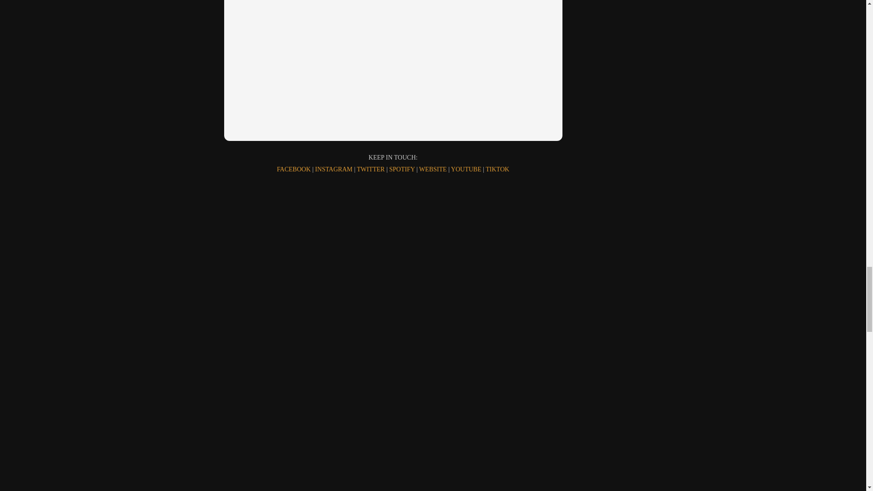 The height and width of the screenshot is (491, 873). What do you see at coordinates (497, 169) in the screenshot?
I see `TIKTOK` at bounding box center [497, 169].